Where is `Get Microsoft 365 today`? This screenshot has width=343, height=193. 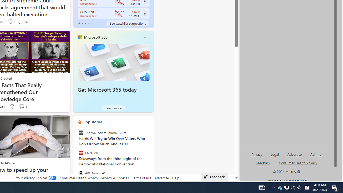 Get Microsoft 365 today is located at coordinates (107, 90).